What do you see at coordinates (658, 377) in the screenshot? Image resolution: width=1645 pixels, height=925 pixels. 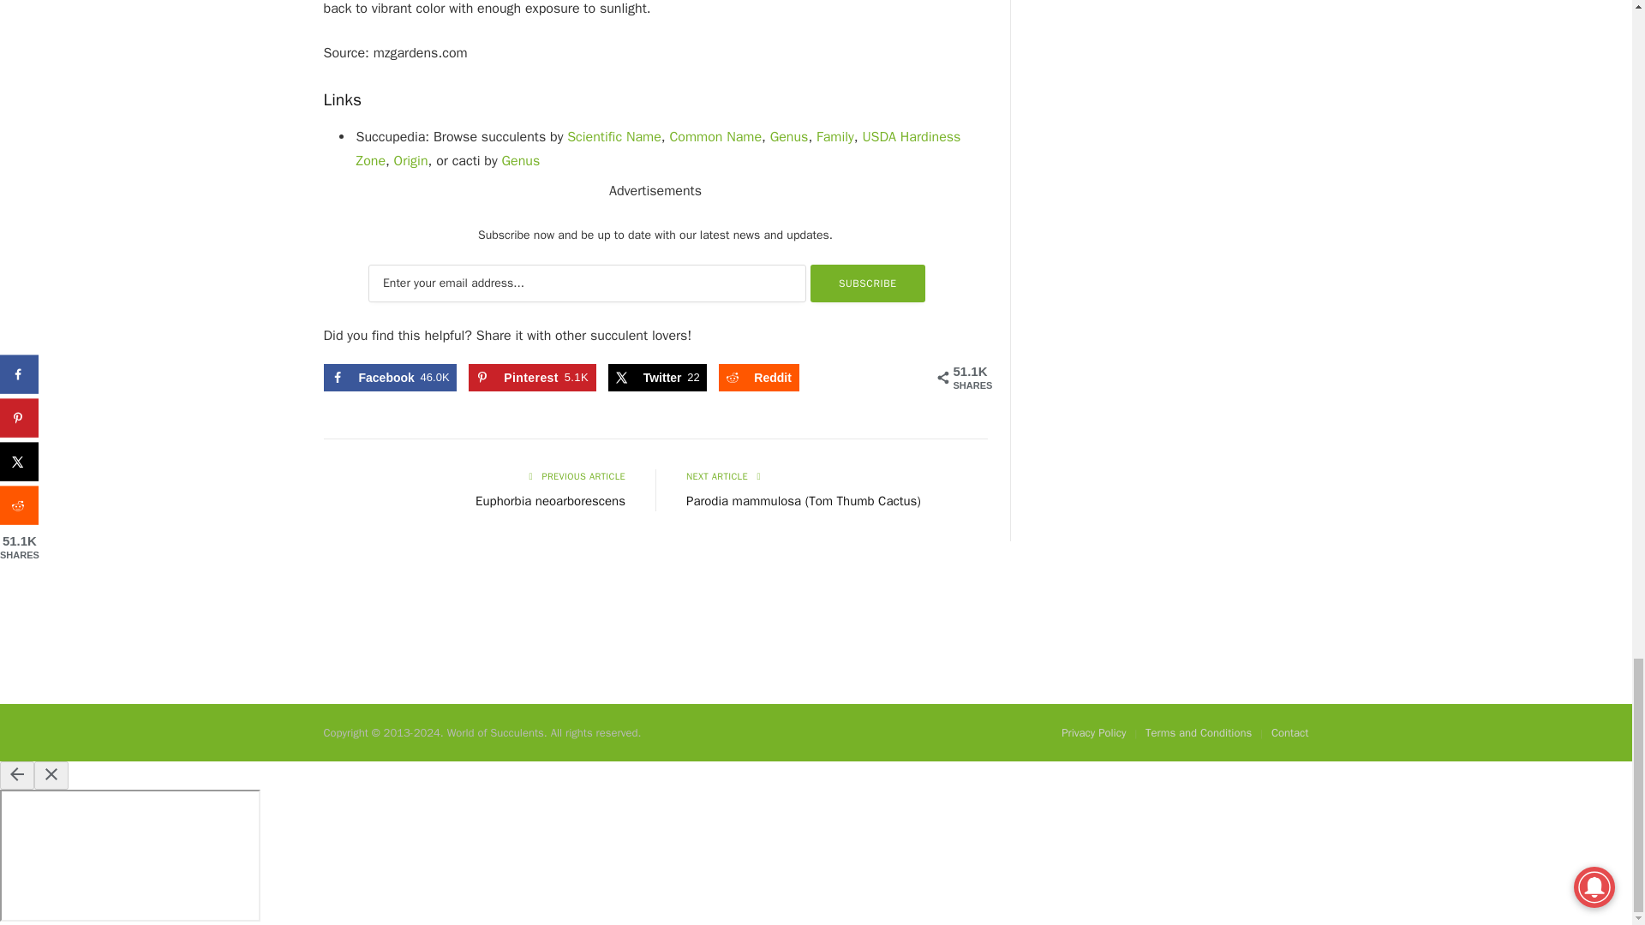 I see `Share on X` at bounding box center [658, 377].